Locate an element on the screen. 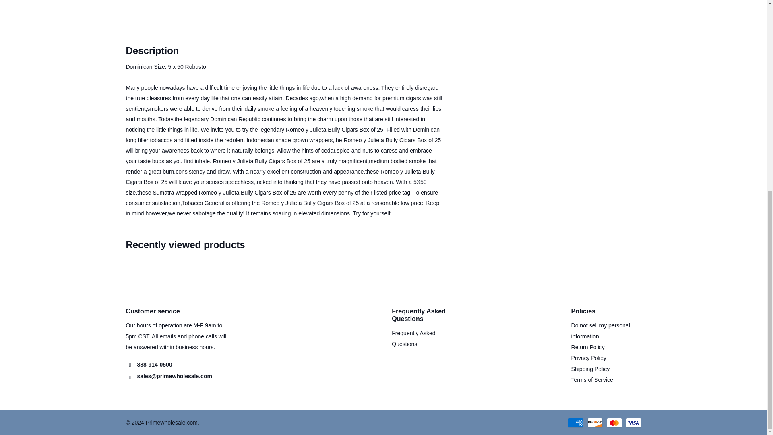 The height and width of the screenshot is (435, 773). Privacy Policy is located at coordinates (589, 358).